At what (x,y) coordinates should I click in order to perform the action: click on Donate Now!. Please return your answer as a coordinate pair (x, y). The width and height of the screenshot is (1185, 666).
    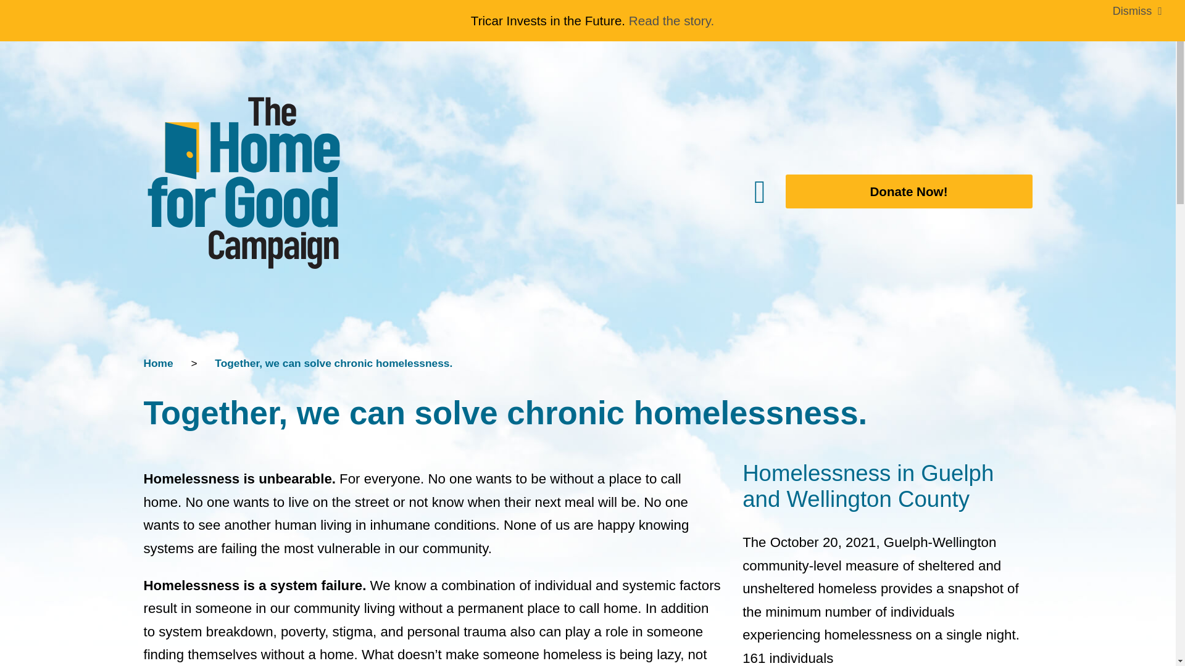
    Looking at the image, I should click on (899, 191).